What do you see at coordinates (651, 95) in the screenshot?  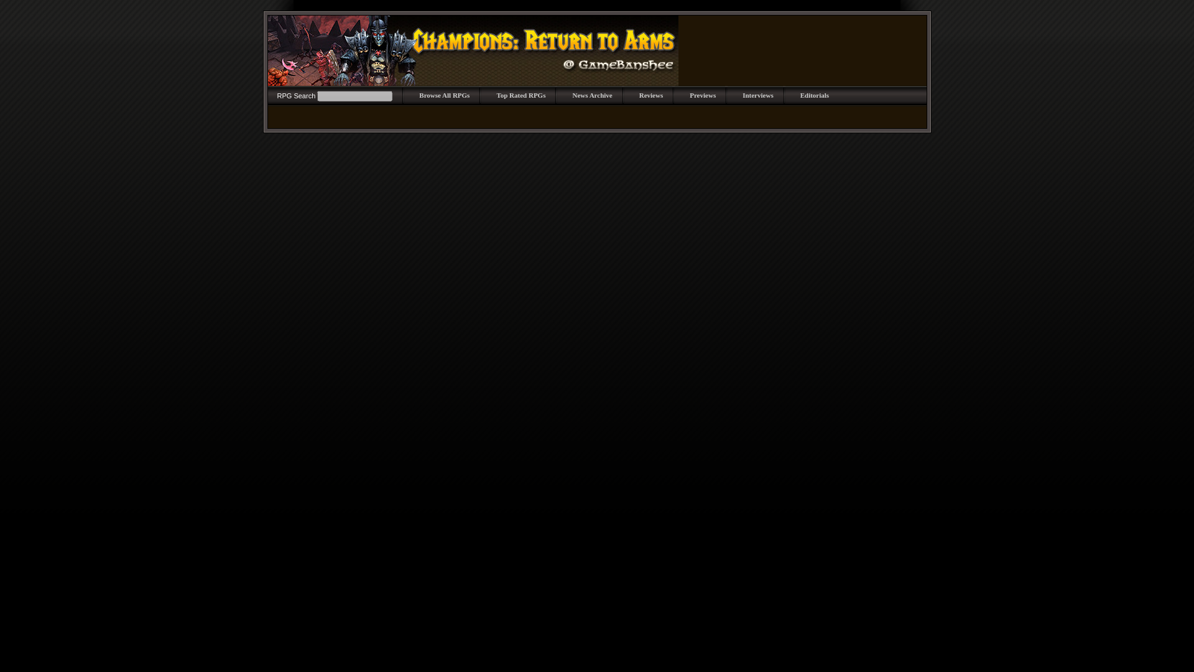 I see `Reviews` at bounding box center [651, 95].